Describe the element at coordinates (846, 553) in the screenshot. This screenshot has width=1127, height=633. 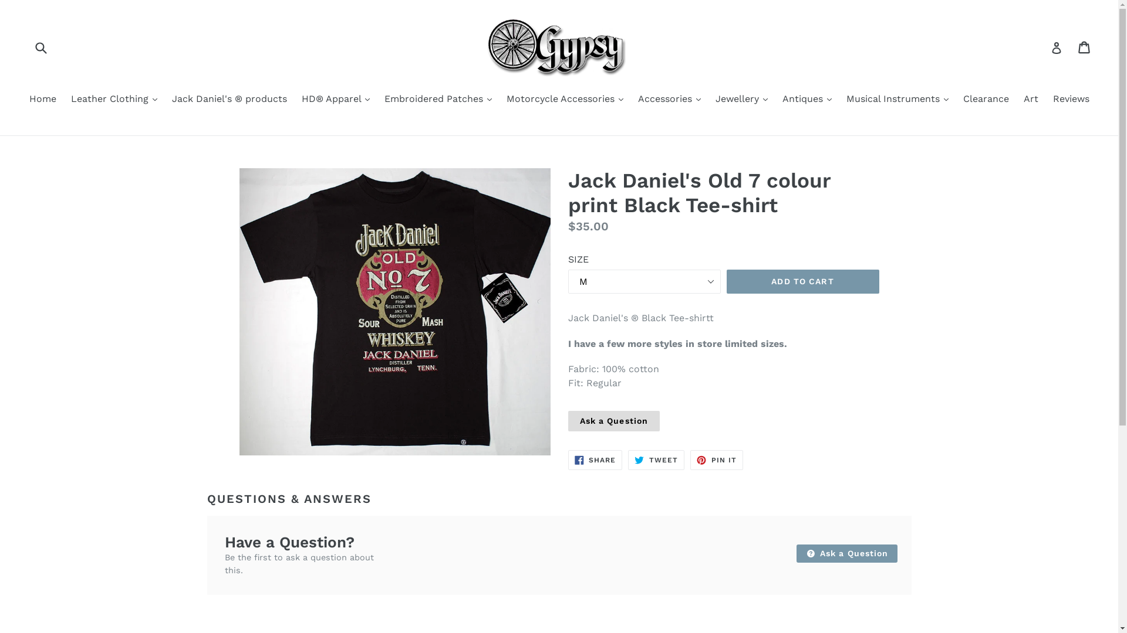
I see `Ask a Question` at that location.